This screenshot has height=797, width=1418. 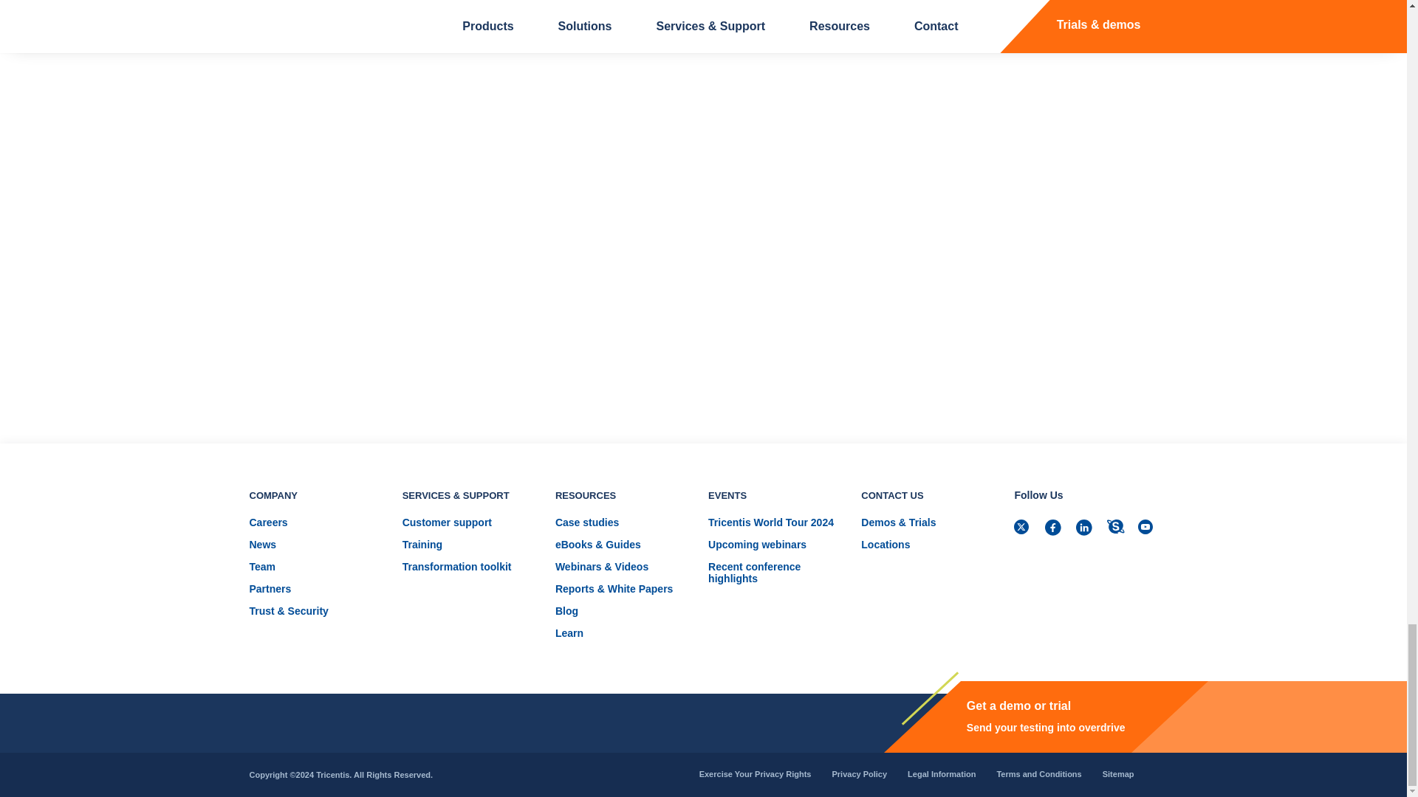 I want to click on Shiftsync, so click(x=1117, y=529).